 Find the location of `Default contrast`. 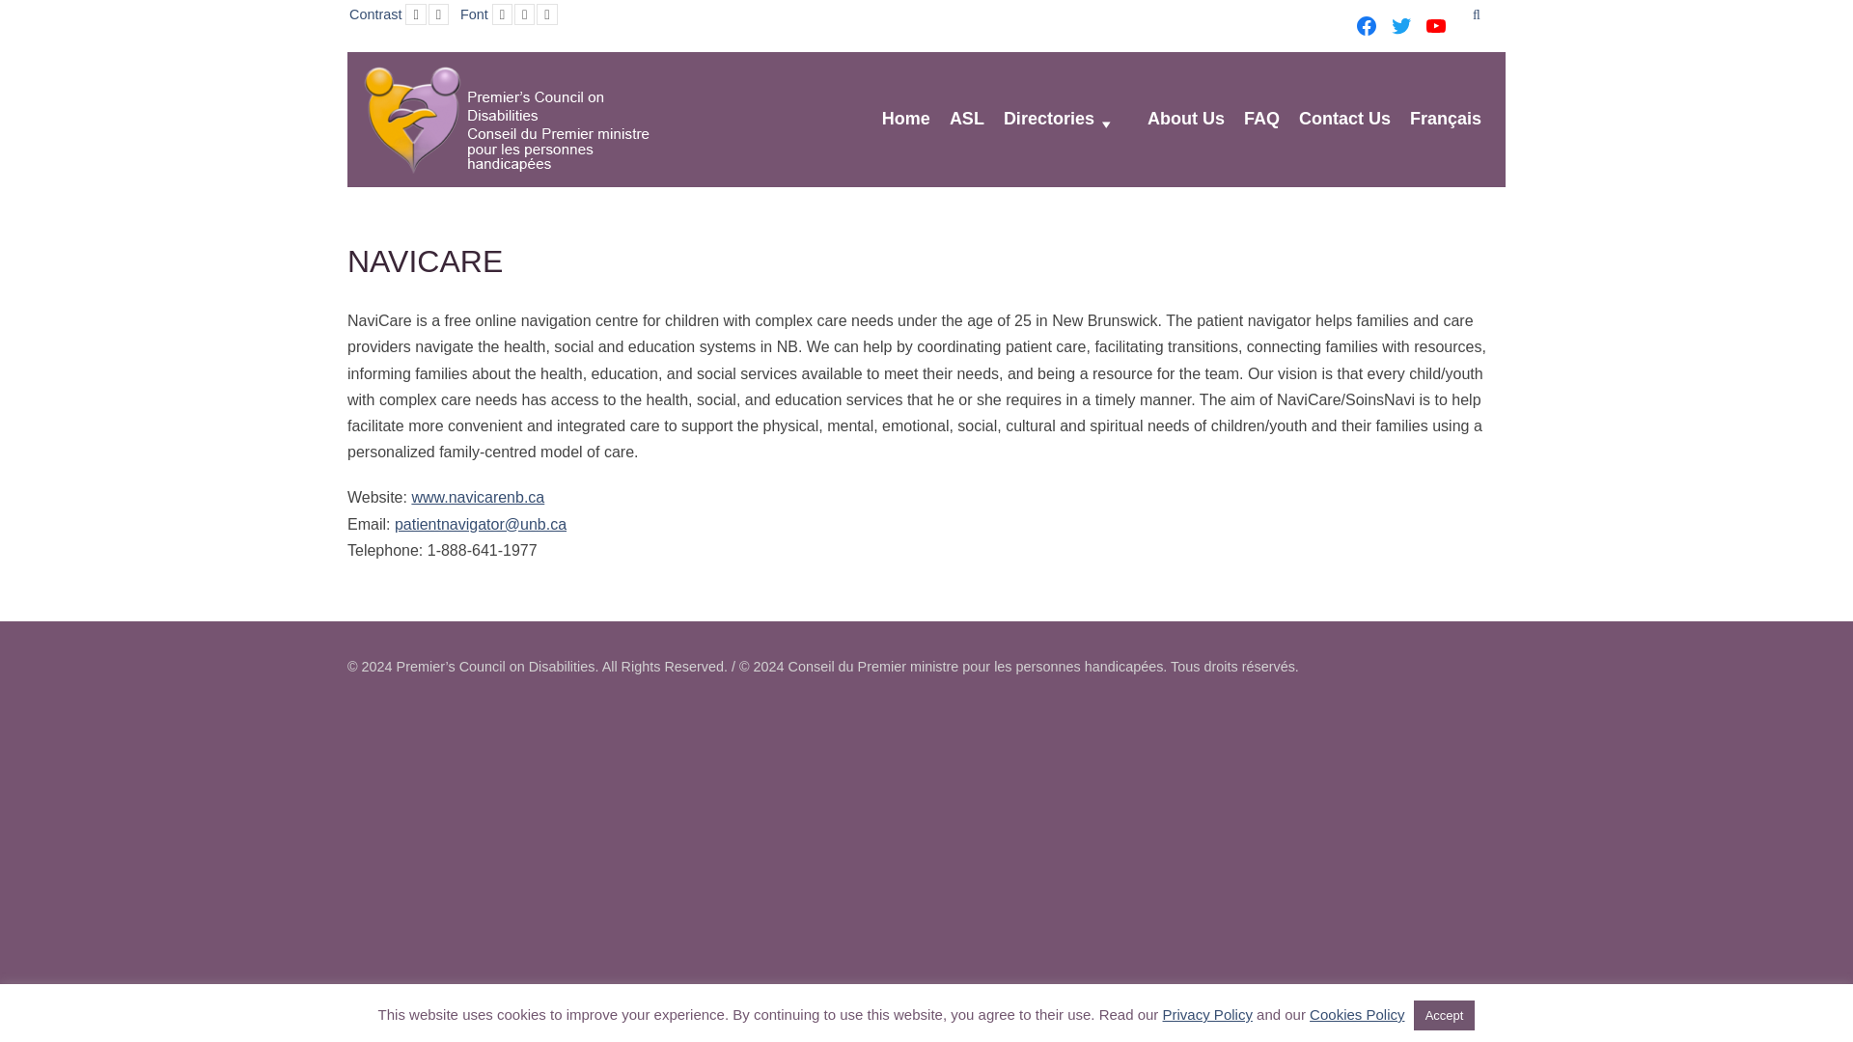

Default contrast is located at coordinates (415, 14).